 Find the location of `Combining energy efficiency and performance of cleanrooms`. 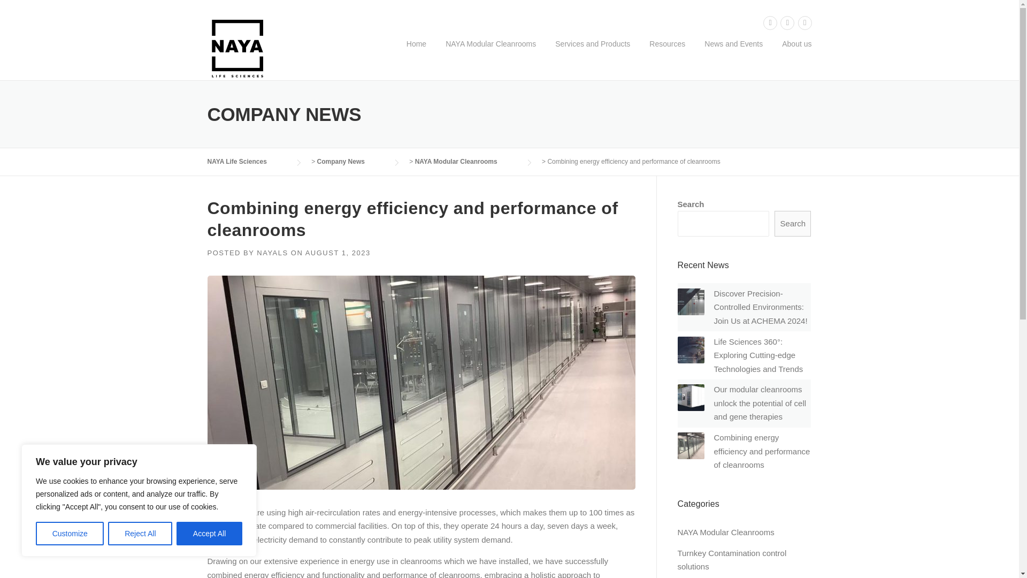

Combining energy efficiency and performance of cleanrooms is located at coordinates (762, 451).